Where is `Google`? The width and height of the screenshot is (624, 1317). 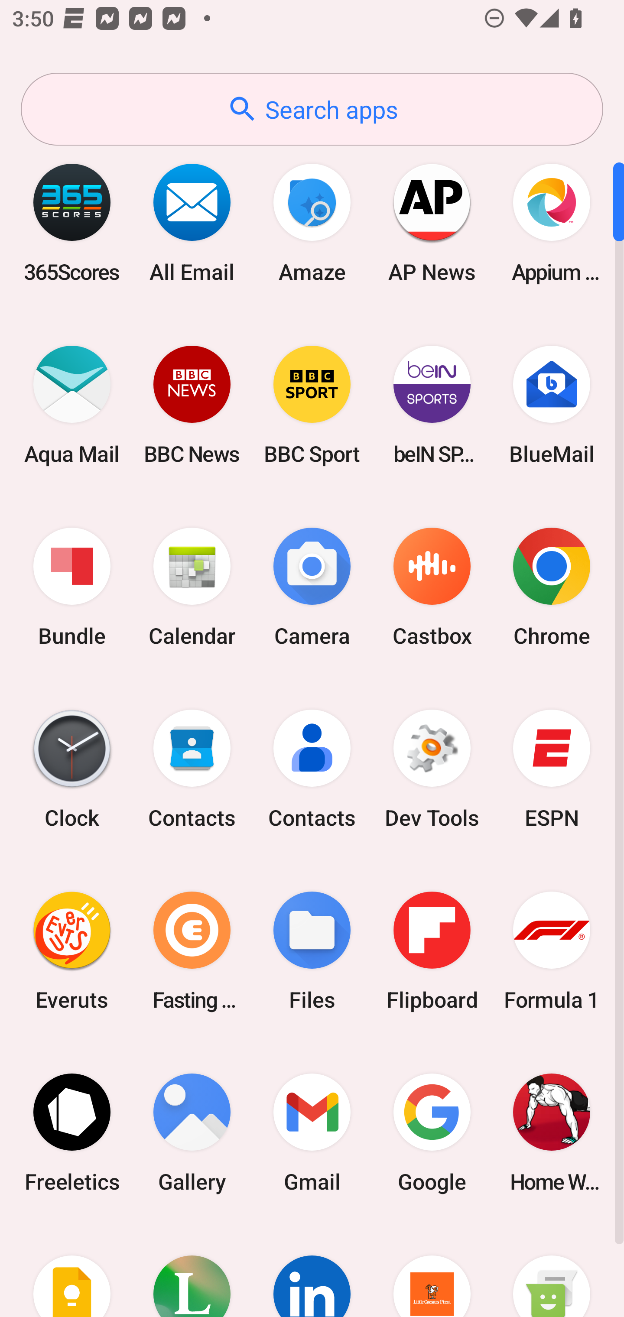 Google is located at coordinates (432, 1132).